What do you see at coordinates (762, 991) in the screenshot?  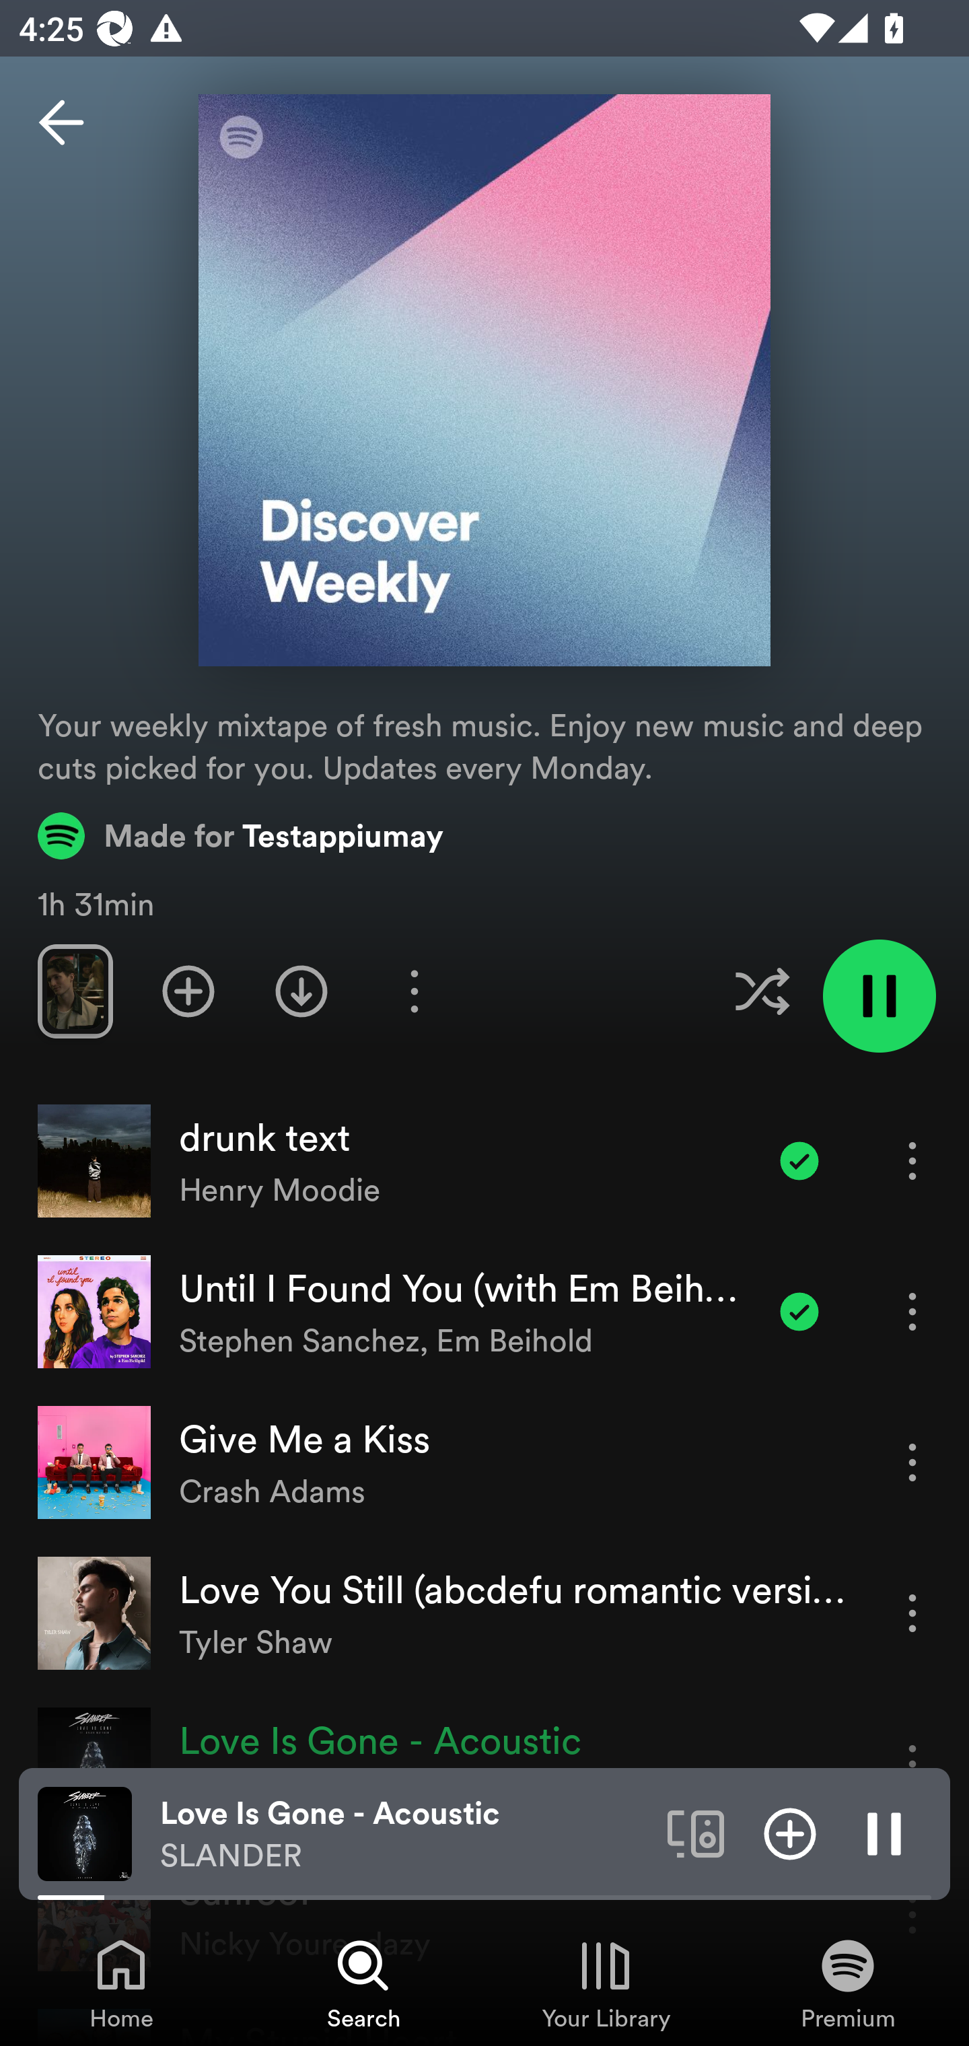 I see `Enable shuffle for this playlist` at bounding box center [762, 991].